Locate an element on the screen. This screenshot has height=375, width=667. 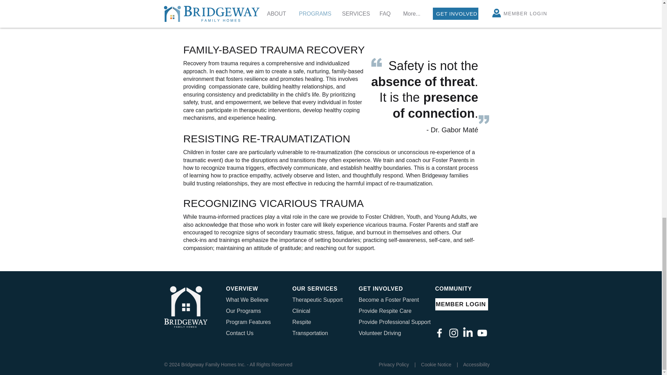
Therapeutic Support is located at coordinates (318, 300).